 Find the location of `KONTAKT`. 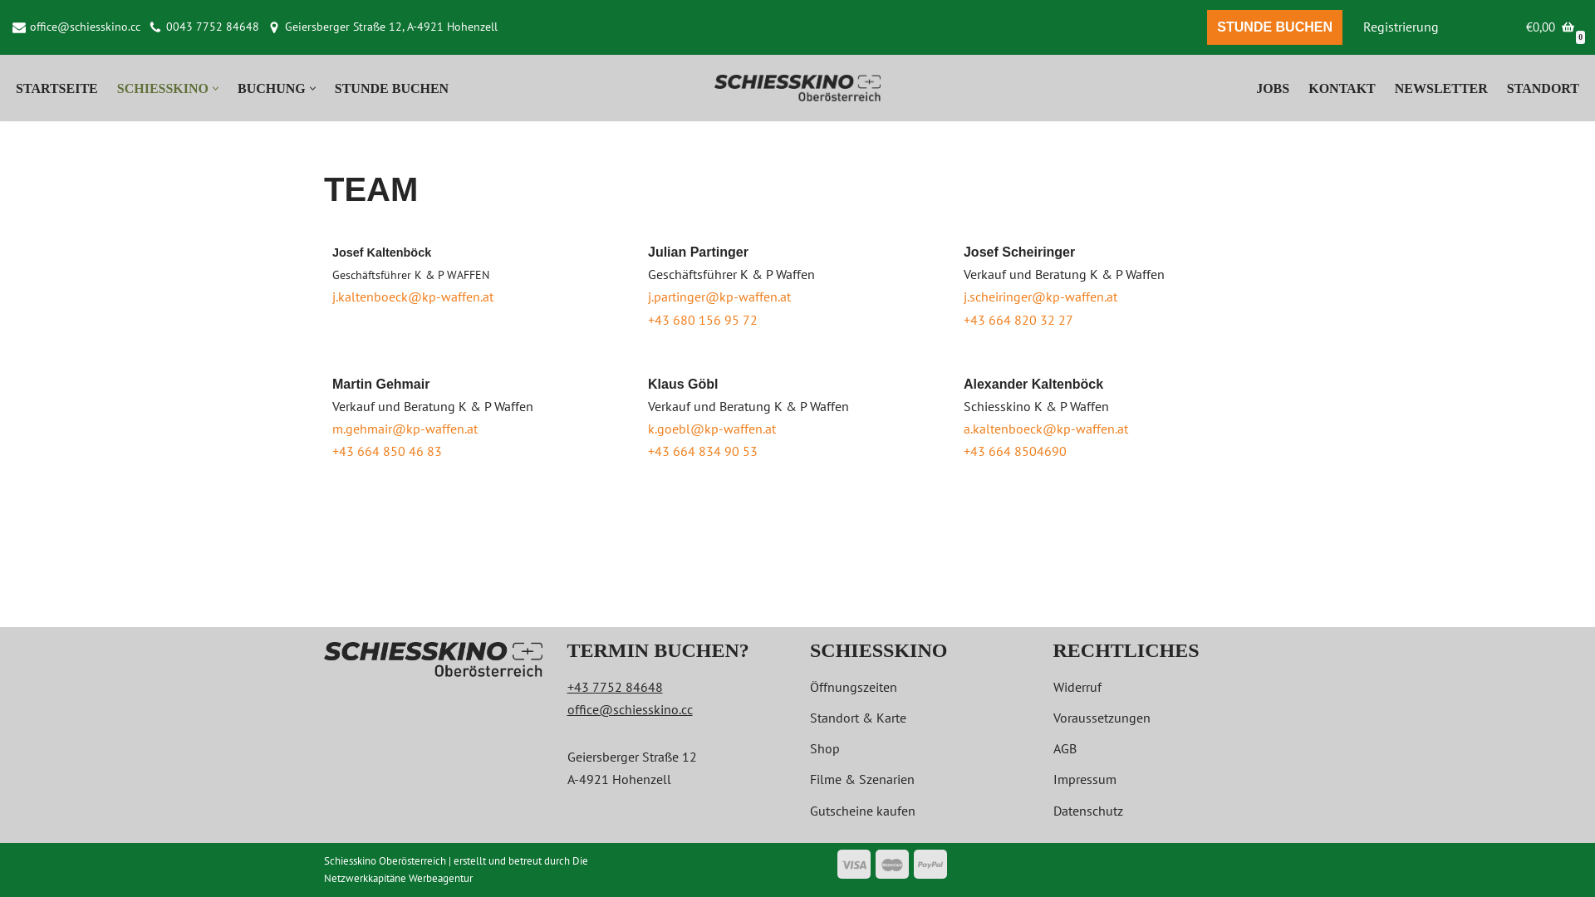

KONTAKT is located at coordinates (1342, 88).